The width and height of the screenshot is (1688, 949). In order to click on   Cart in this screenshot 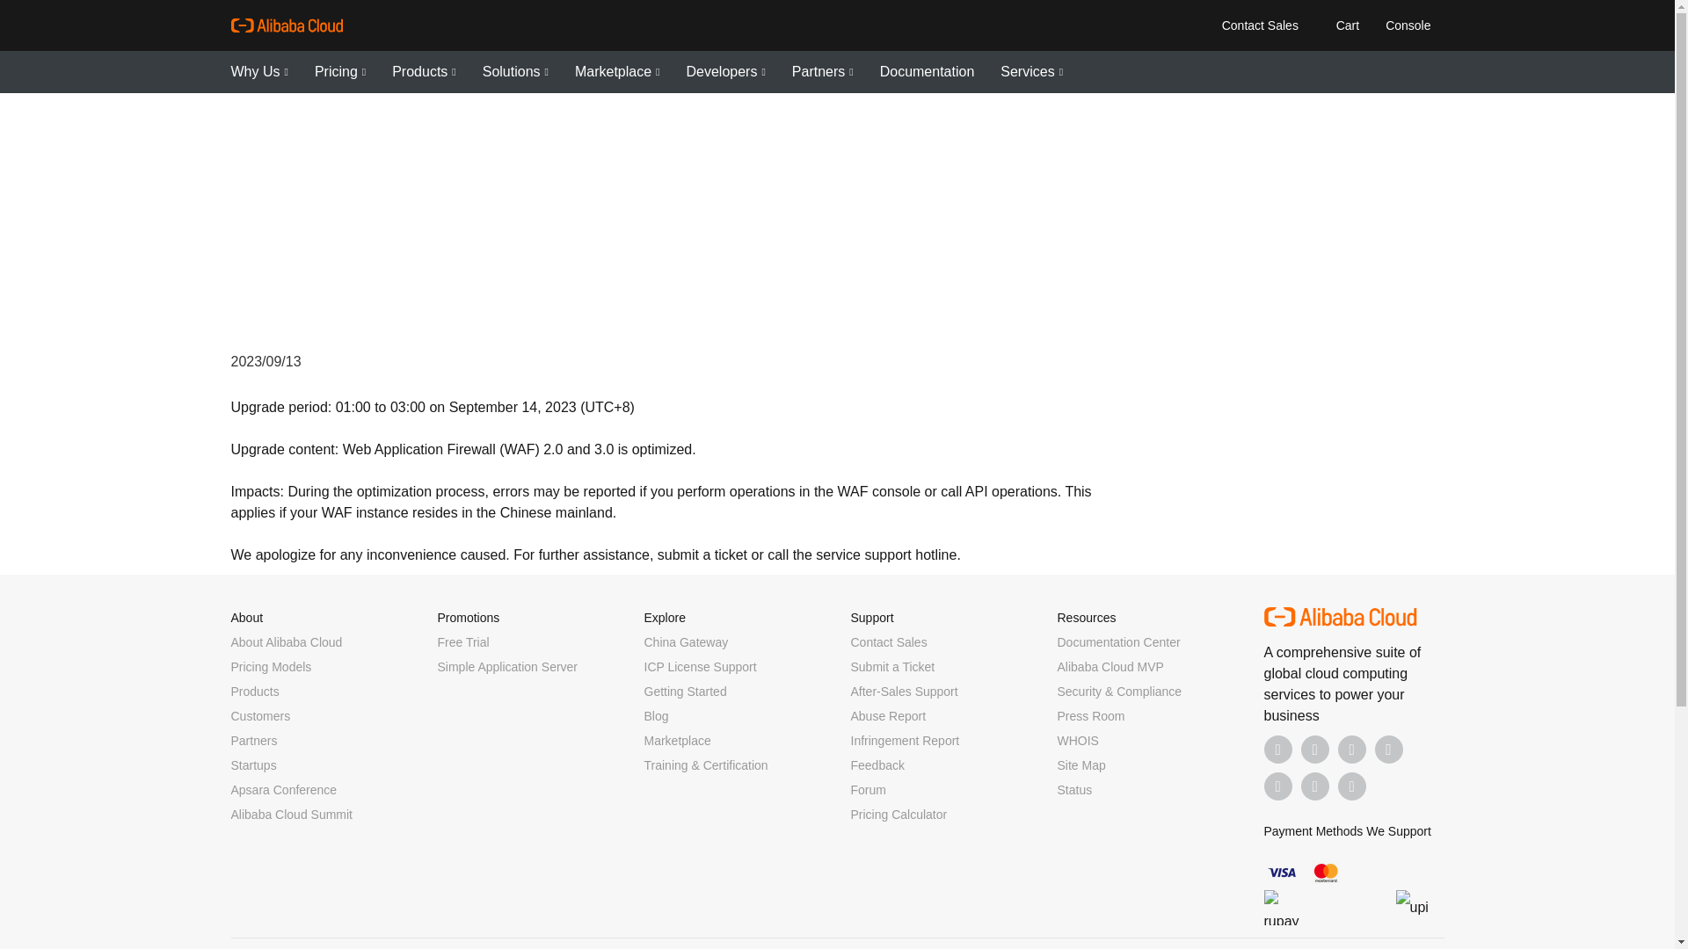, I will do `click(1343, 25)`.